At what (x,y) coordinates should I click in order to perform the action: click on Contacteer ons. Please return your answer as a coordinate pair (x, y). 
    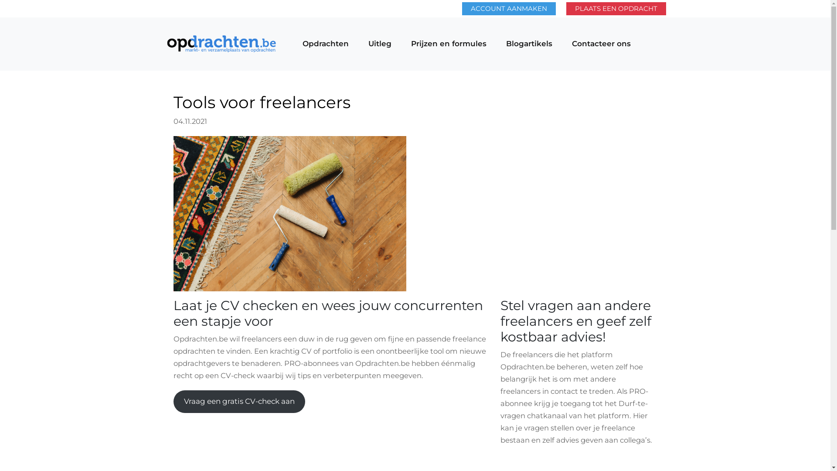
    Looking at the image, I should click on (601, 44).